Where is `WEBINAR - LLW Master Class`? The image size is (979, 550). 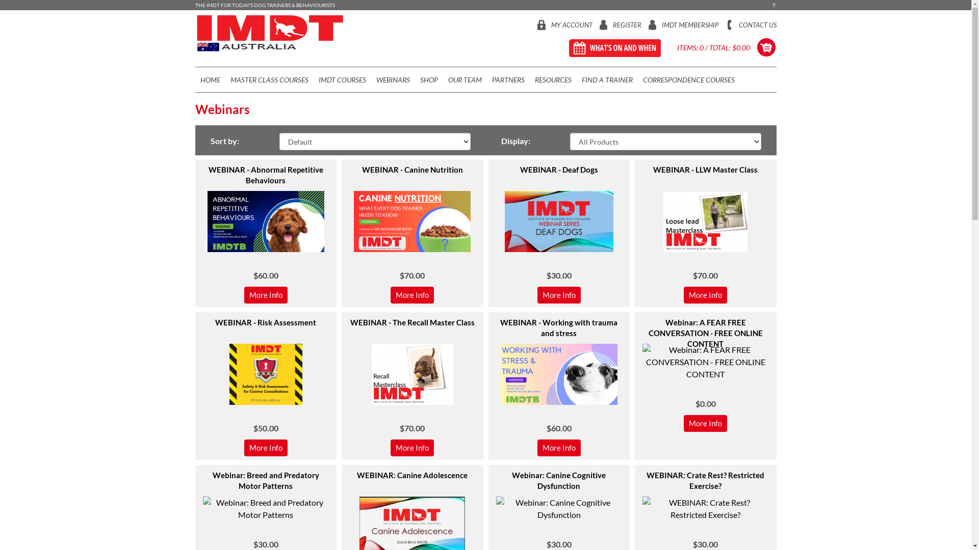 WEBINAR - LLW Master Class is located at coordinates (706, 222).